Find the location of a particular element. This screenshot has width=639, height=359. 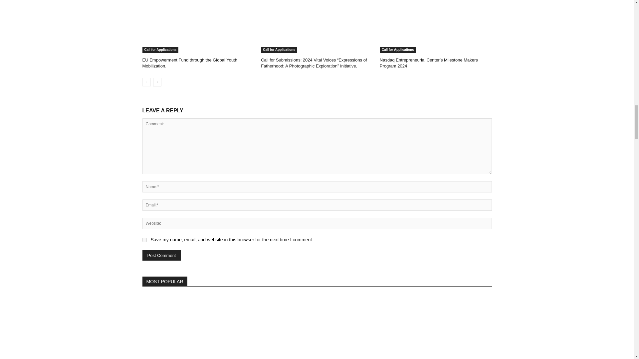

Post Comment is located at coordinates (162, 255).